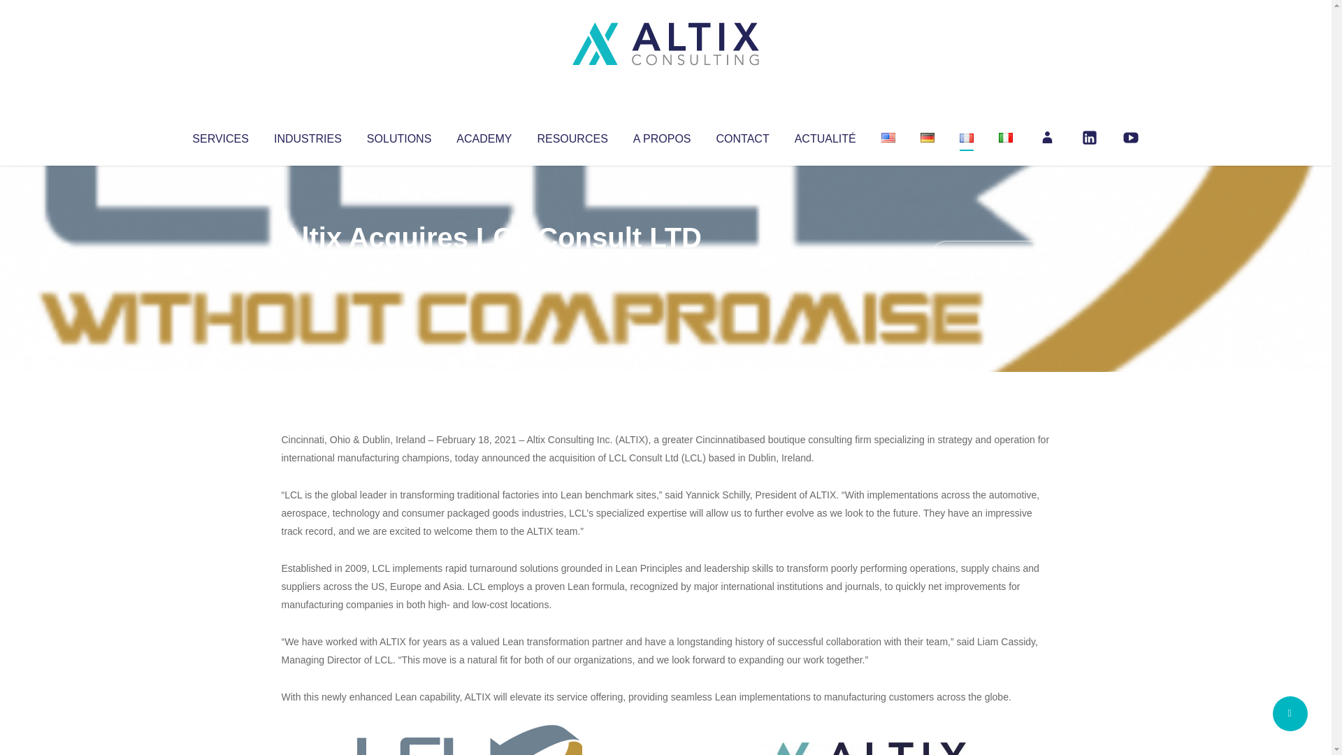 This screenshot has height=755, width=1342. What do you see at coordinates (308, 136) in the screenshot?
I see `INDUSTRIES` at bounding box center [308, 136].